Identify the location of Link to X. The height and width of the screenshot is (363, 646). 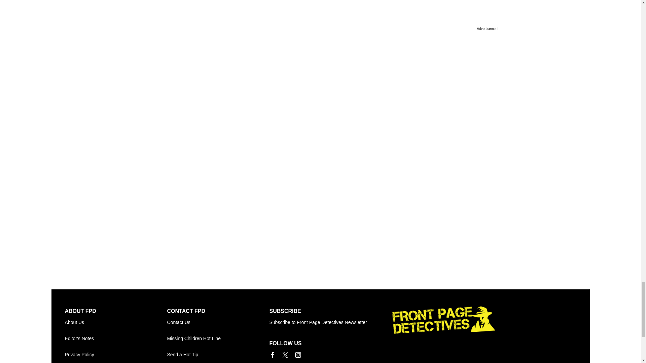
(285, 355).